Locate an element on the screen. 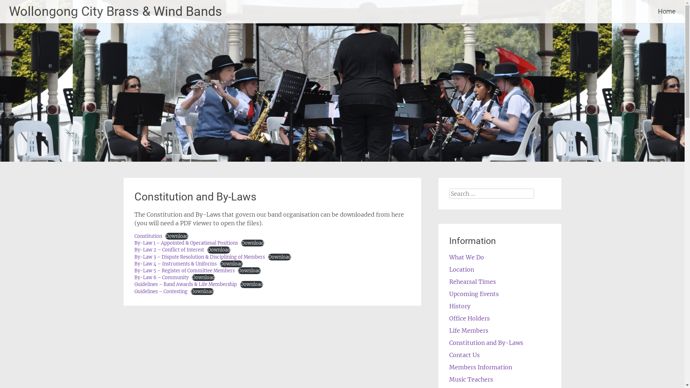 The width and height of the screenshot is (690, 388). Life Members is located at coordinates (469, 331).